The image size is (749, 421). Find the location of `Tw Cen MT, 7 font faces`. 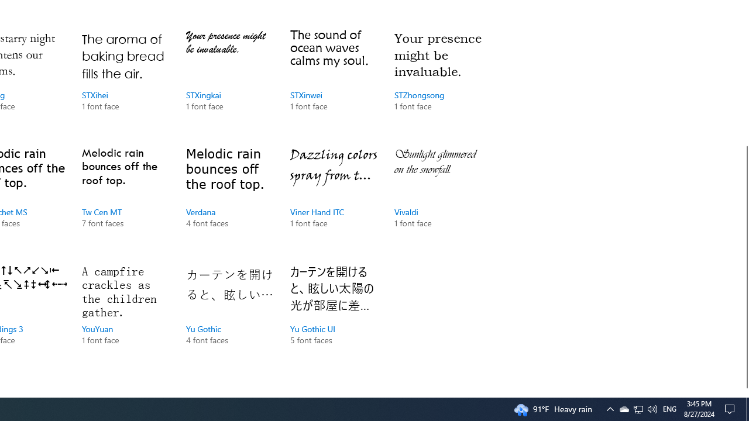

Tw Cen MT, 7 font faces is located at coordinates (125, 199).